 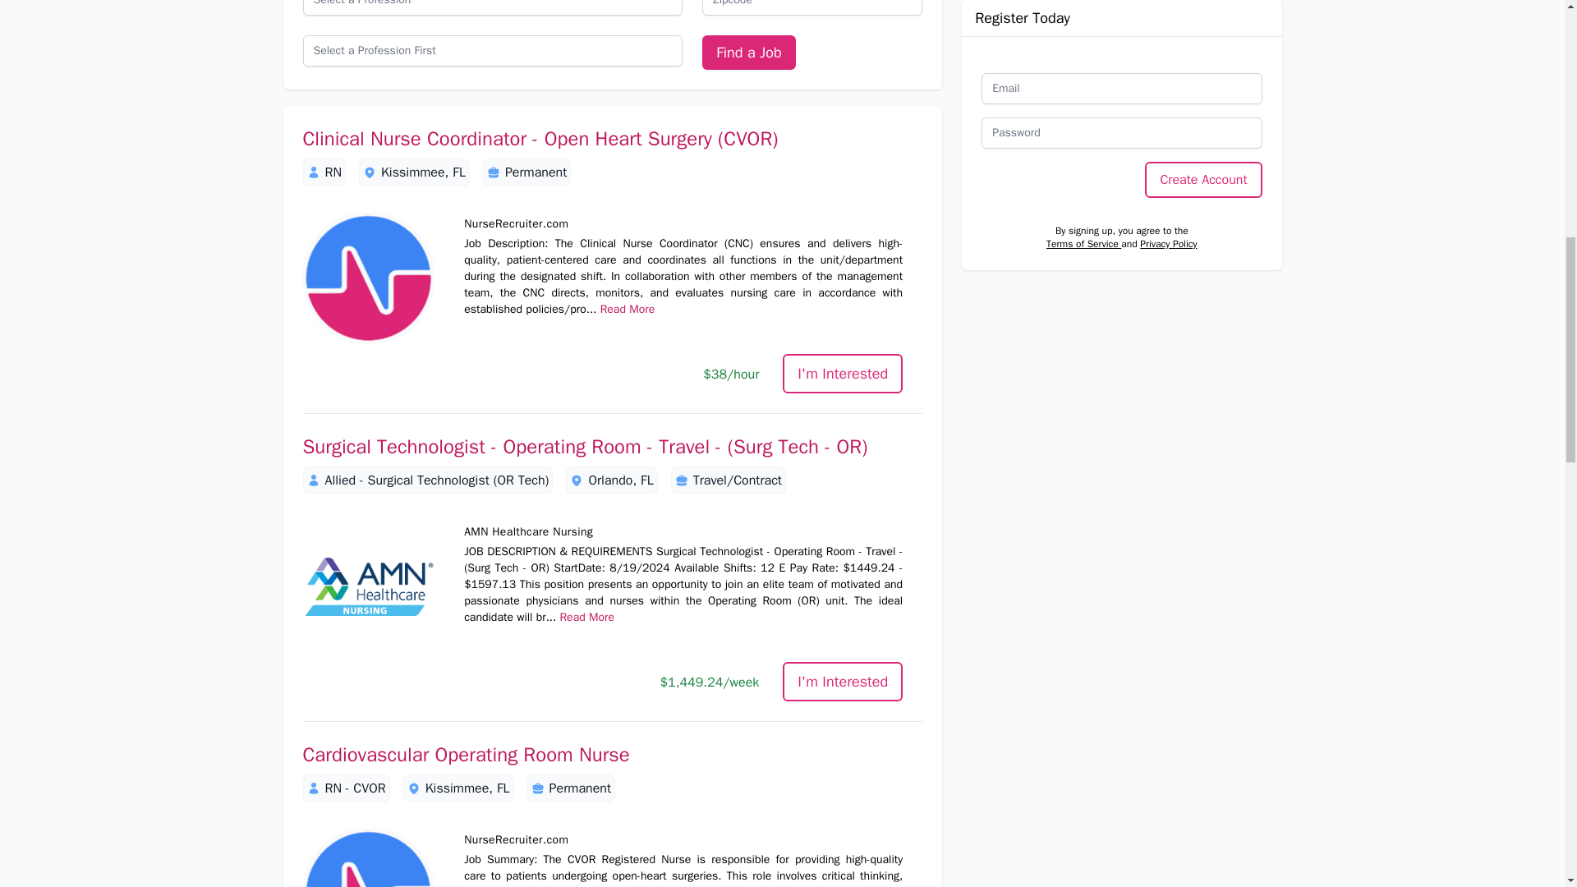 What do you see at coordinates (613, 754) in the screenshot?
I see `Cardiovascular Operating Room Nurse` at bounding box center [613, 754].